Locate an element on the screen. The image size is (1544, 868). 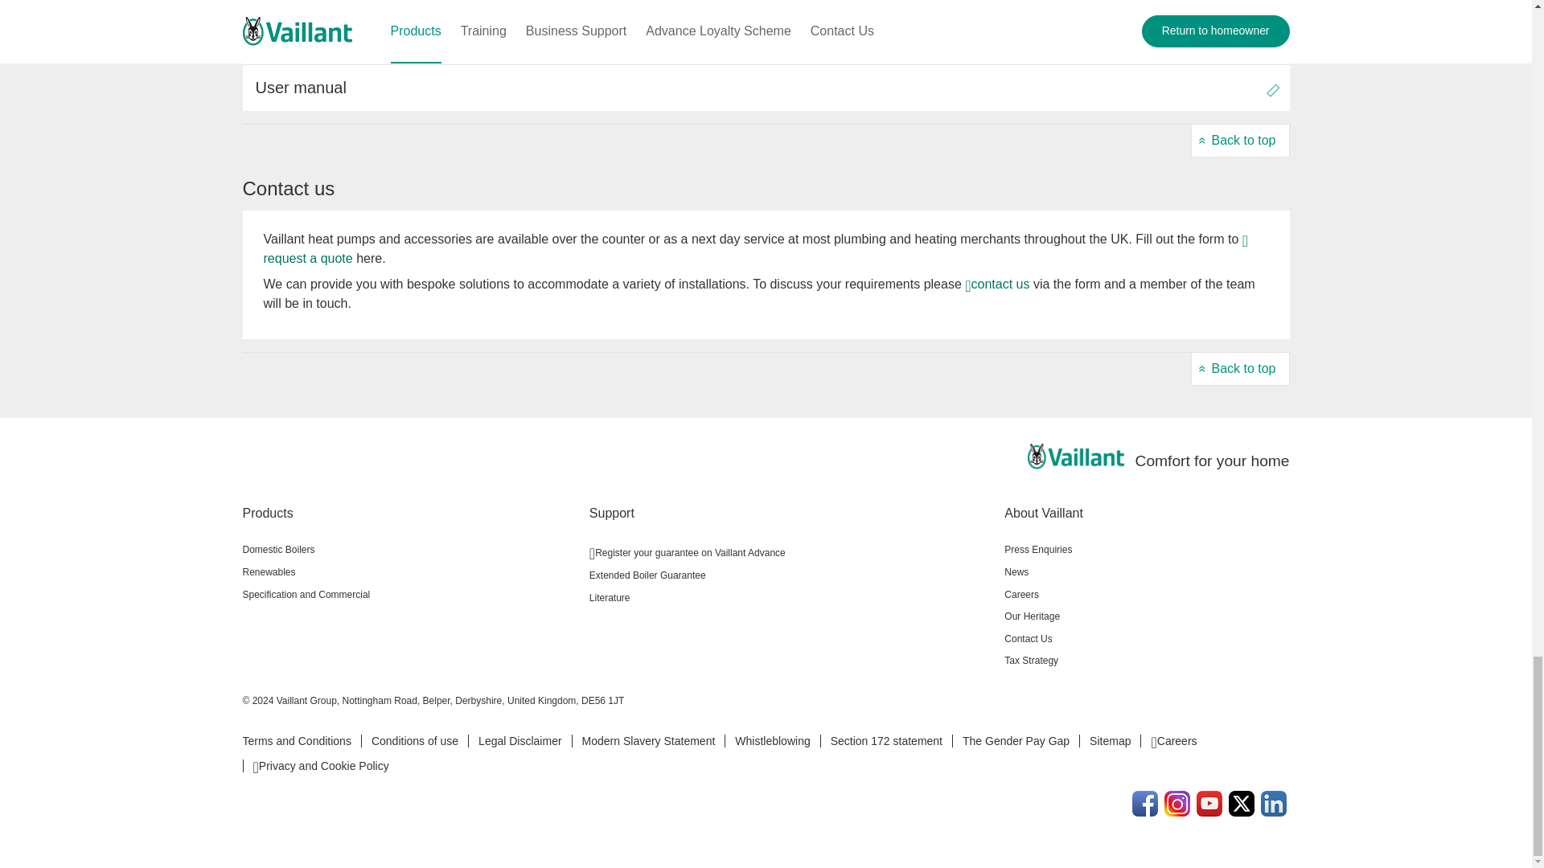
Instagram is located at coordinates (1177, 804).